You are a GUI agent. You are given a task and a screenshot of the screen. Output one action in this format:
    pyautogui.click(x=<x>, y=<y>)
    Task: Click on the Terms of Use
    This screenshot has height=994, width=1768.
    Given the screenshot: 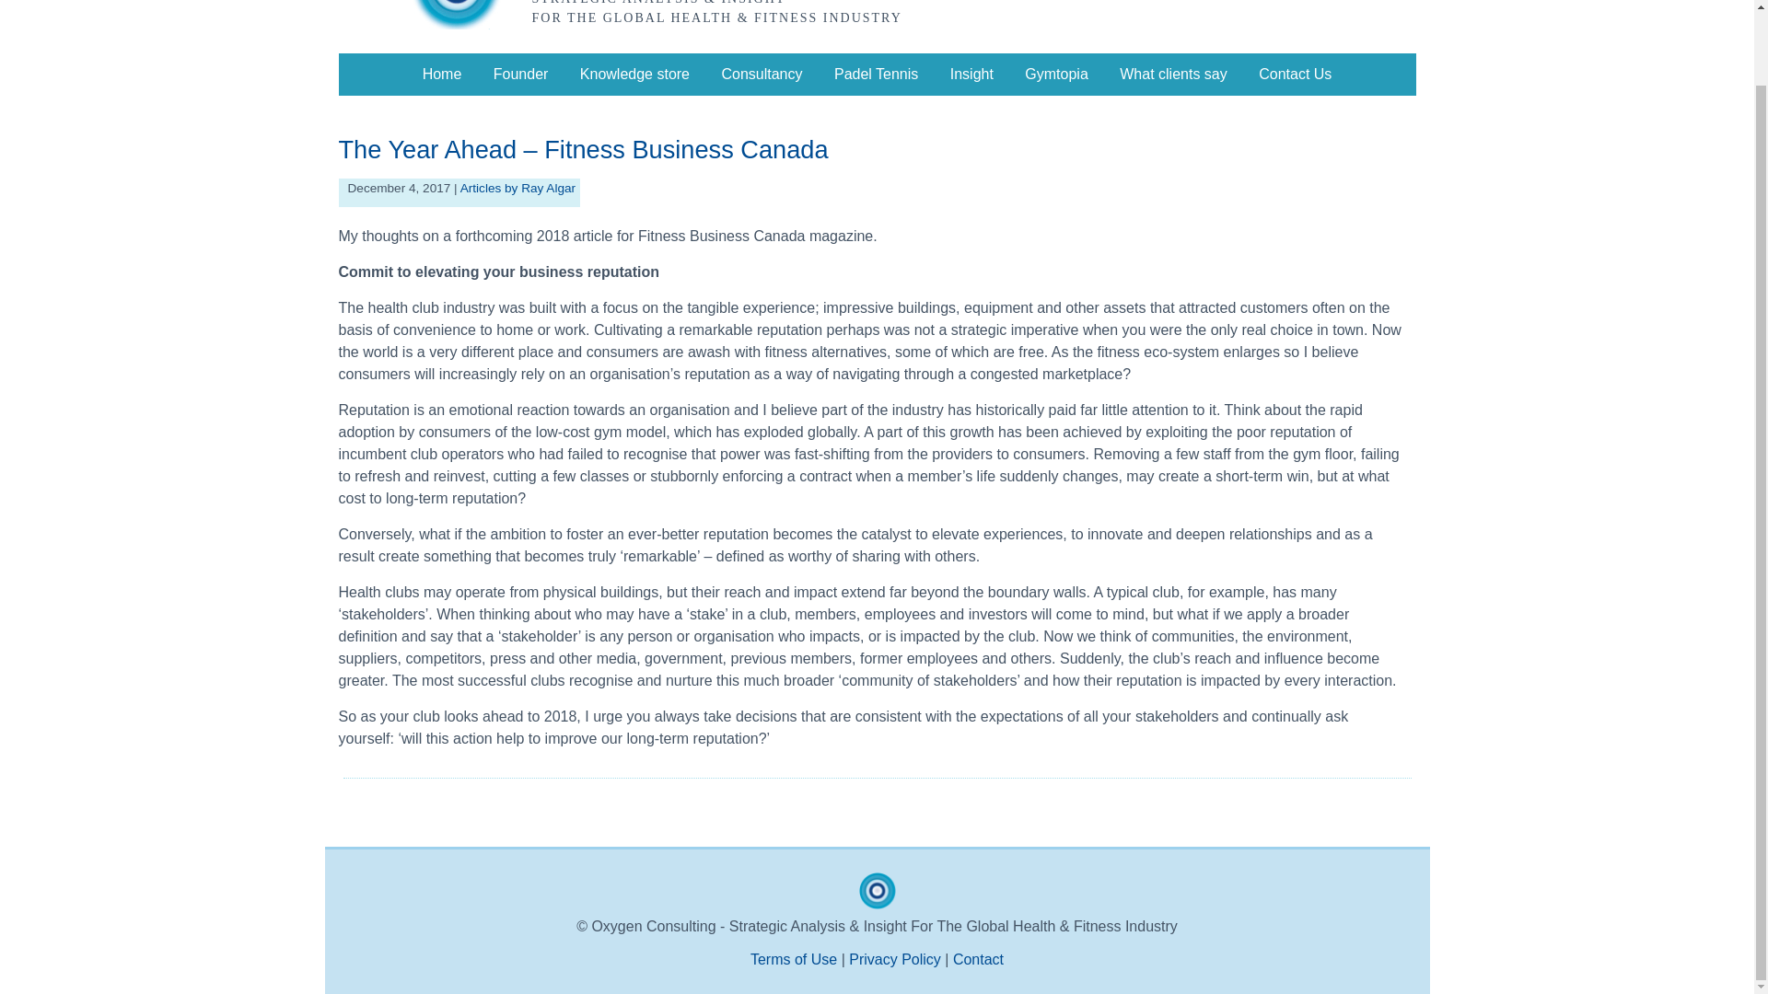 What is the action you would take?
    pyautogui.click(x=793, y=959)
    